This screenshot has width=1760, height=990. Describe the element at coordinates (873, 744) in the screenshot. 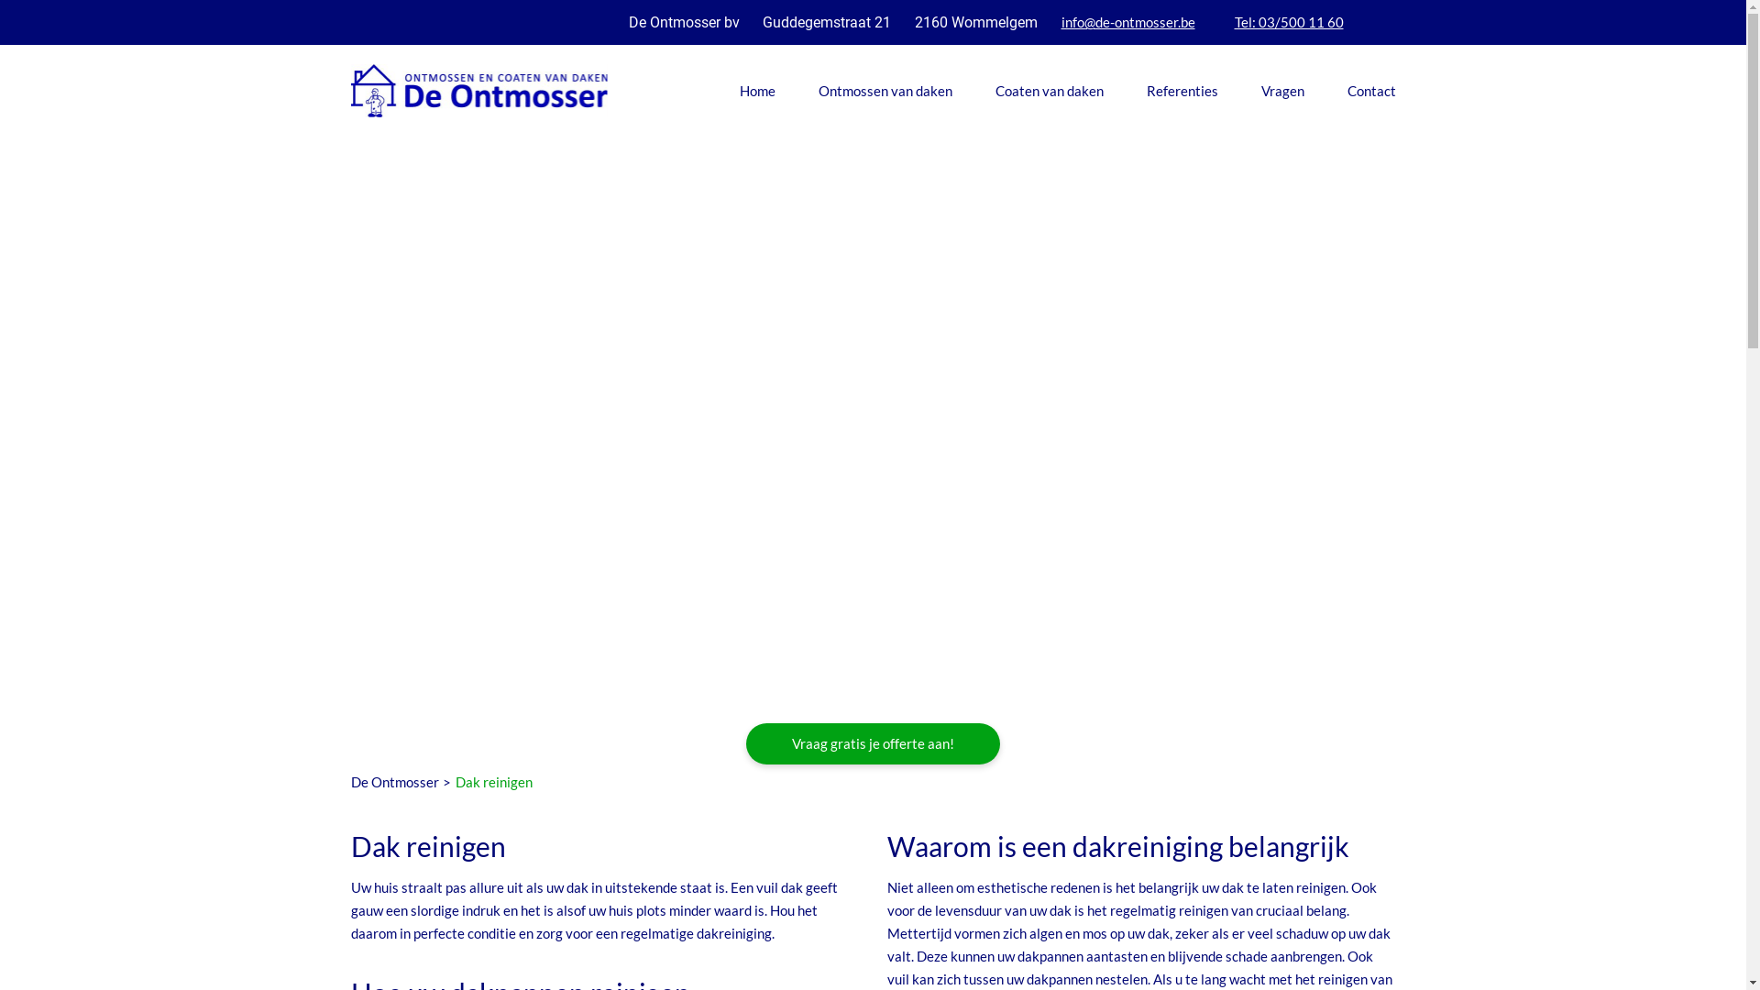

I see `Vraag gratis je offerte aan!` at that location.